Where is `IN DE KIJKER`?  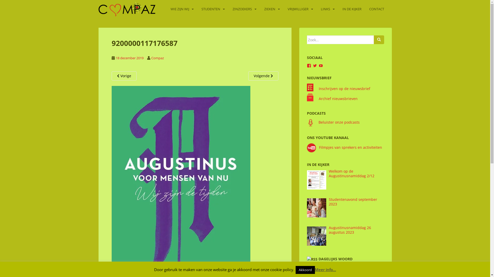
IN DE KIJKER is located at coordinates (352, 8).